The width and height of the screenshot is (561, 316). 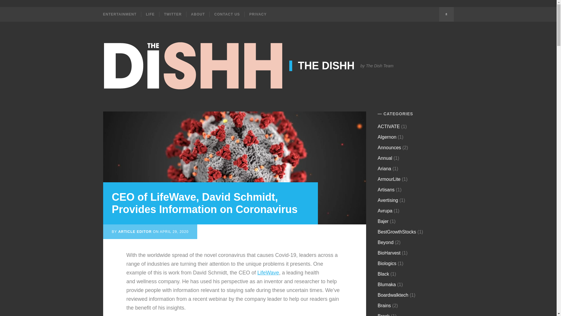 What do you see at coordinates (397, 232) in the screenshot?
I see `BestGrowthStocks` at bounding box center [397, 232].